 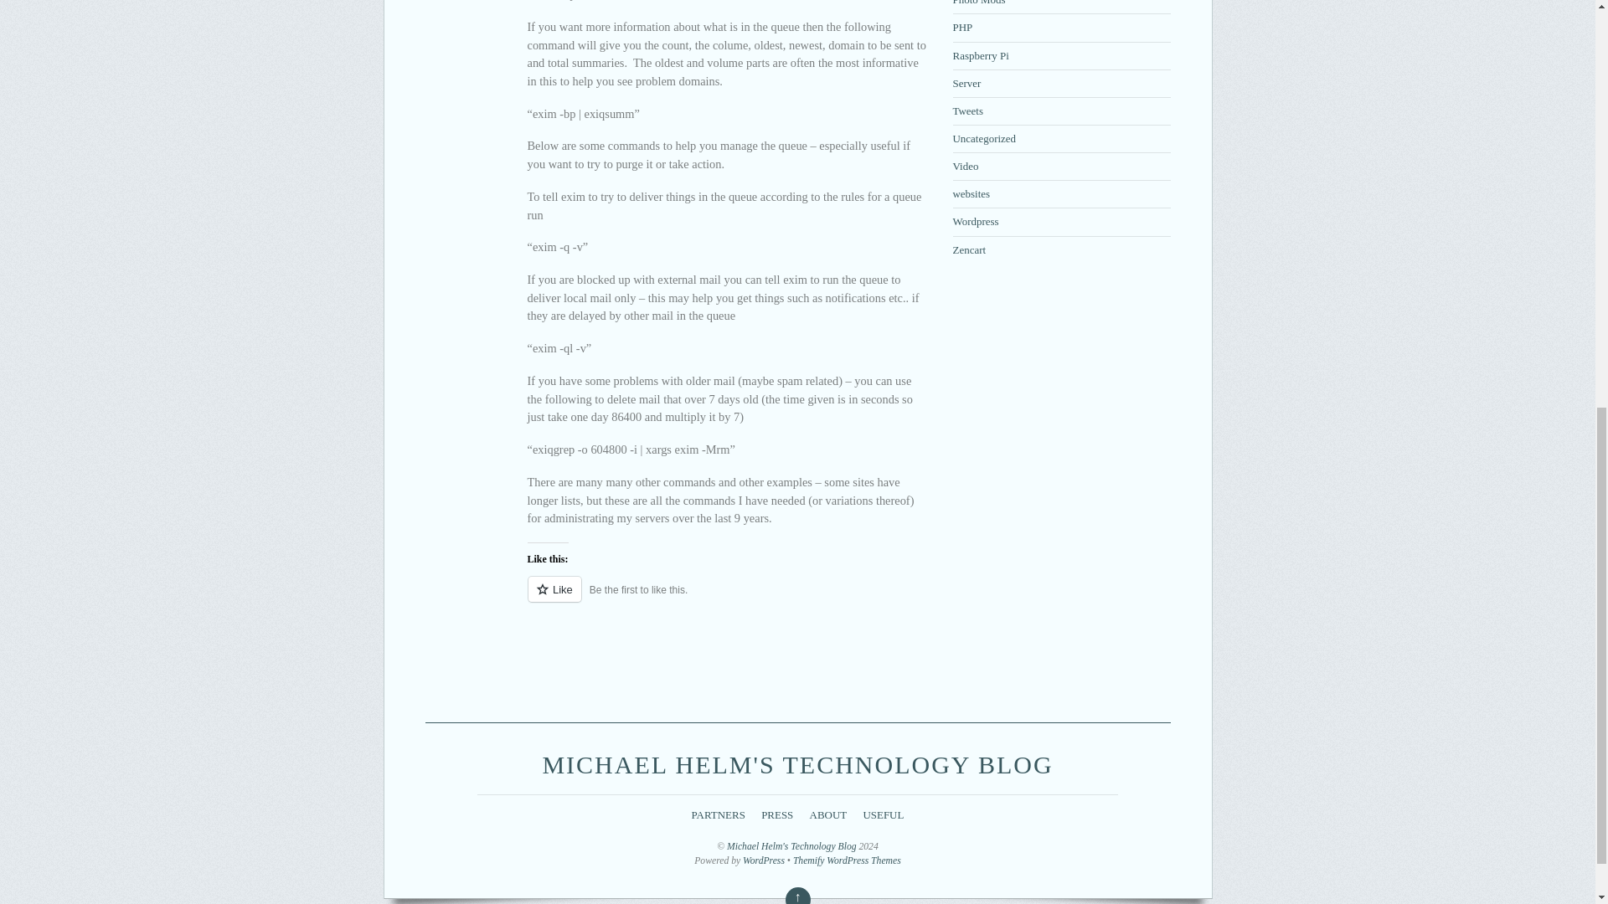 I want to click on Video, so click(x=966, y=166).